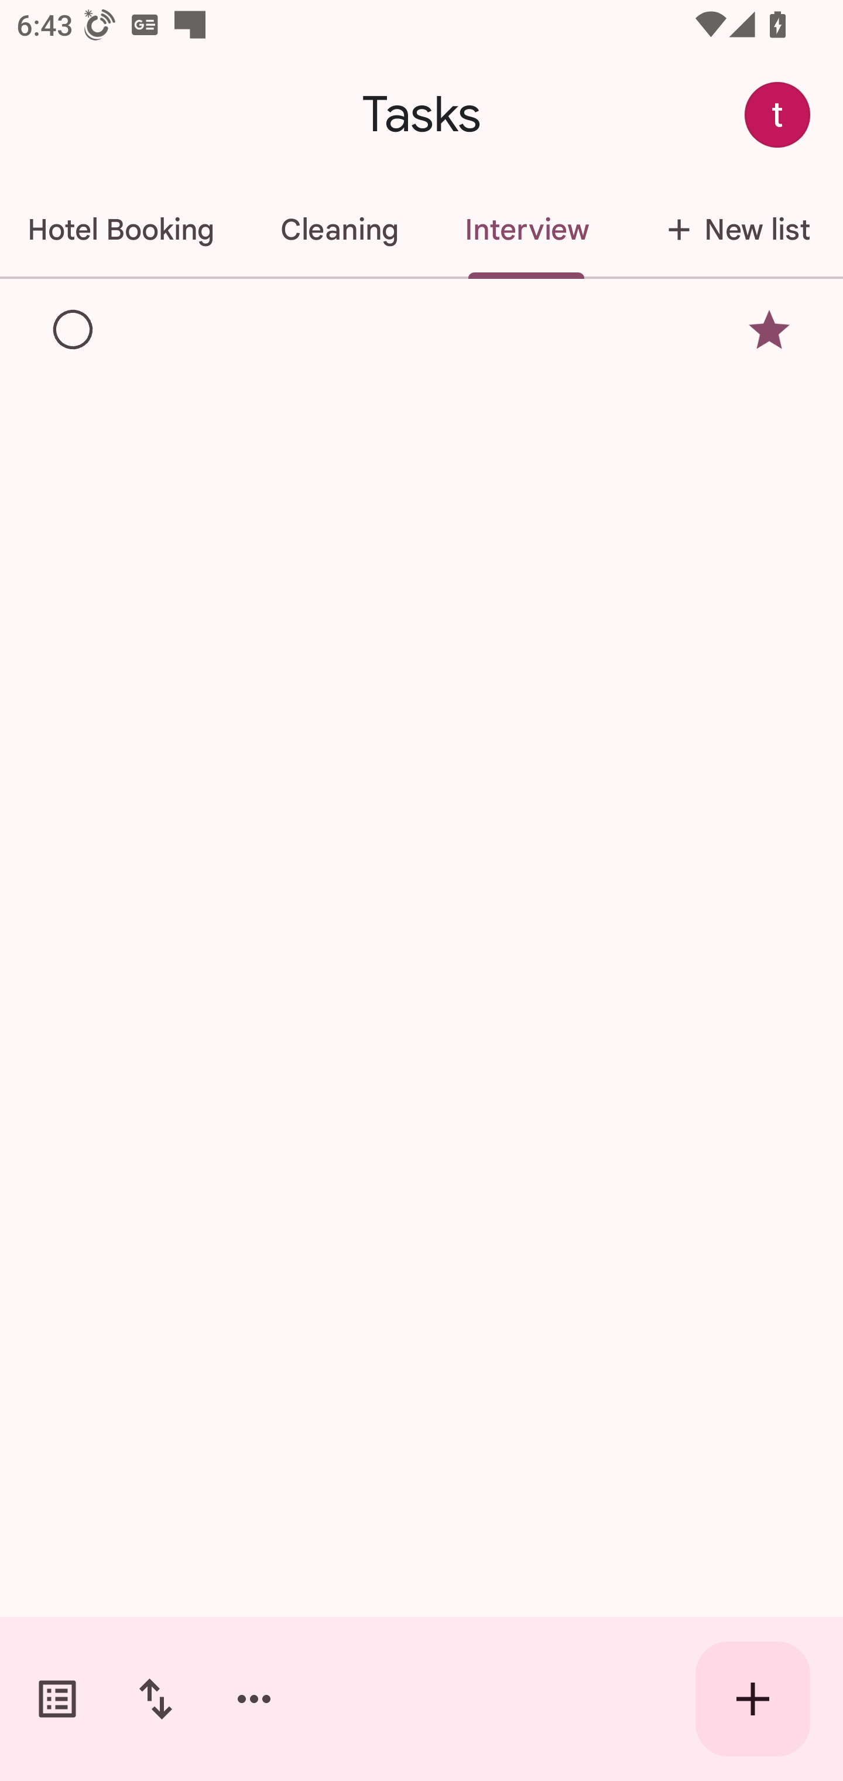 This screenshot has height=1781, width=843. I want to click on Switch task lists, so click(57, 1699).